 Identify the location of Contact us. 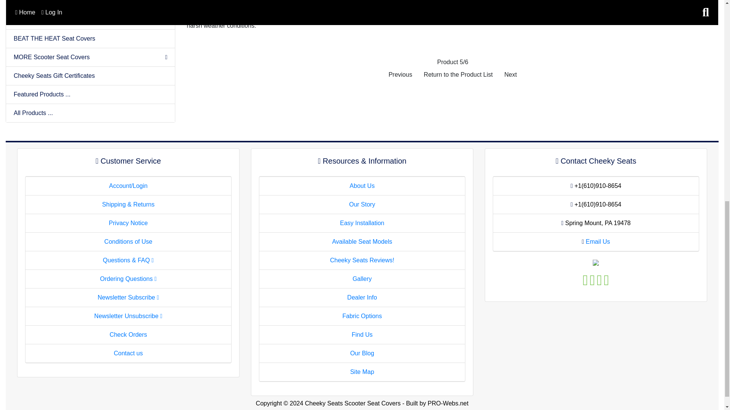
(128, 353).